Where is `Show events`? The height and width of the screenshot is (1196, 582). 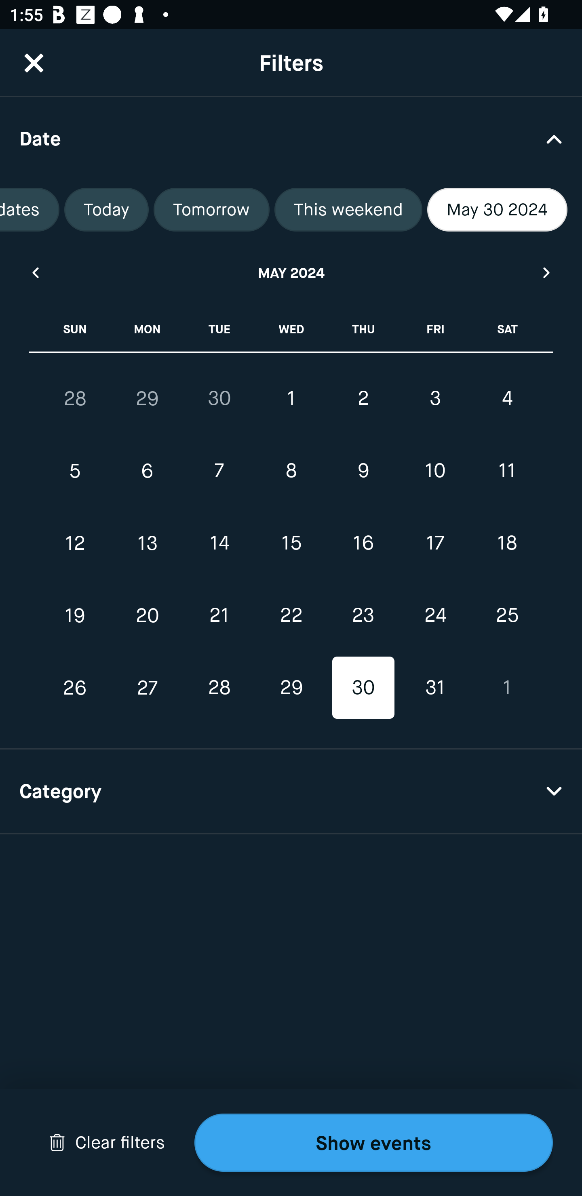 Show events is located at coordinates (373, 1143).